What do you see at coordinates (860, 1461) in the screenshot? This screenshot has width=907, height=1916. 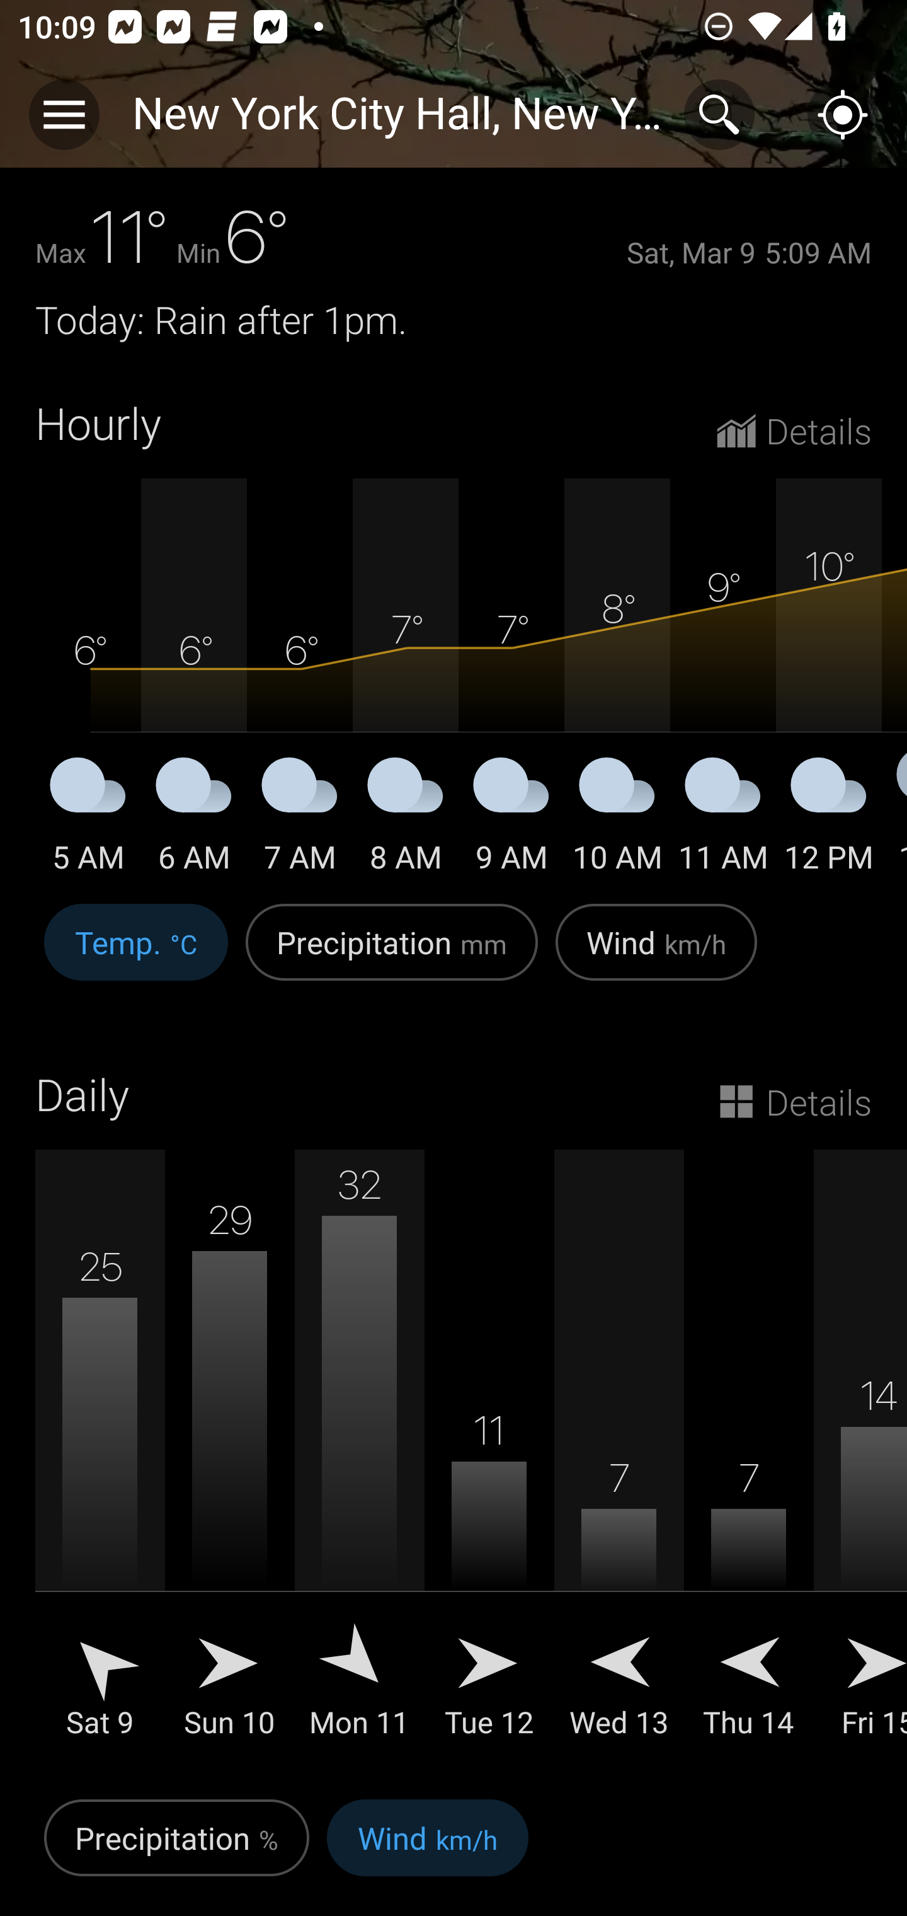 I see `14  Fri 15` at bounding box center [860, 1461].